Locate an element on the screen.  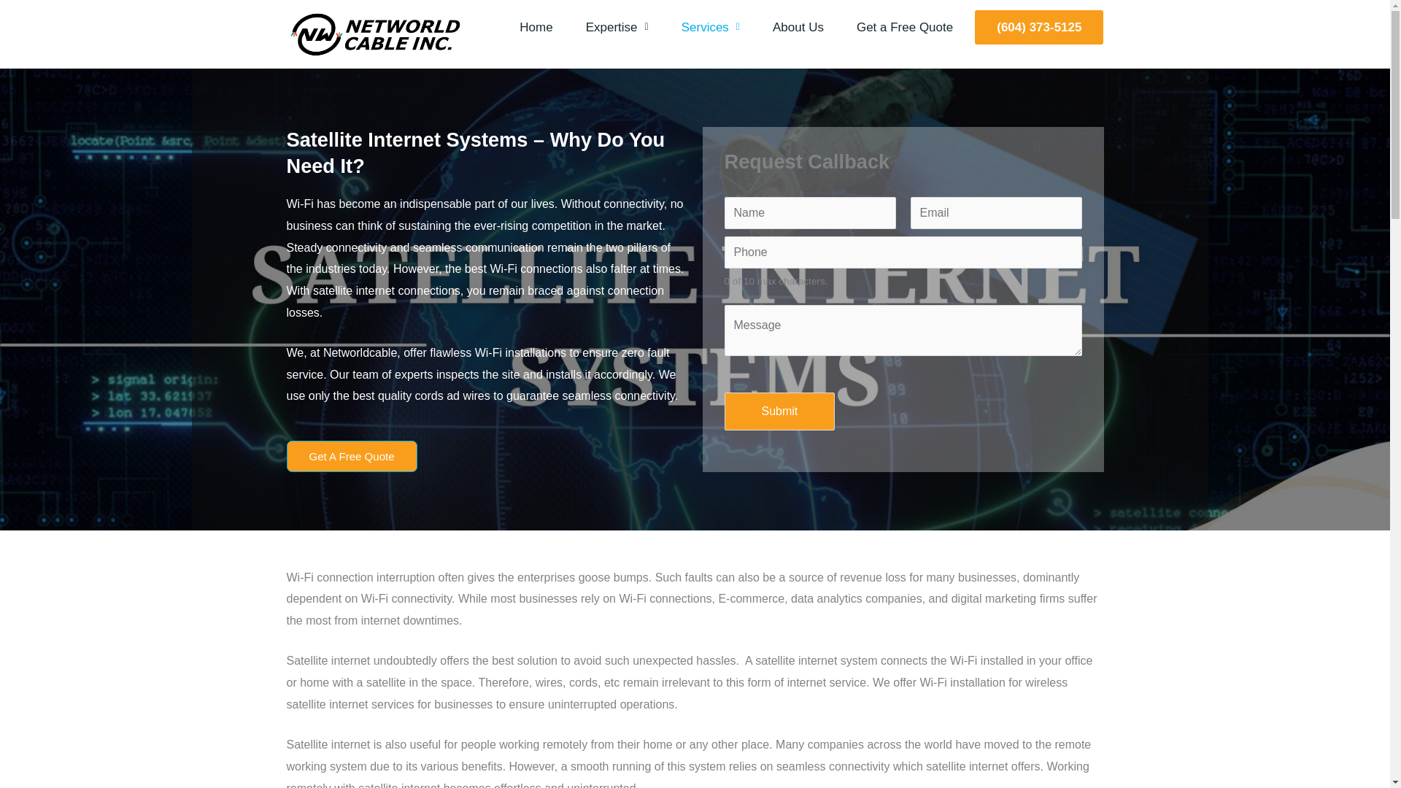
Get a Free Quote is located at coordinates (905, 27).